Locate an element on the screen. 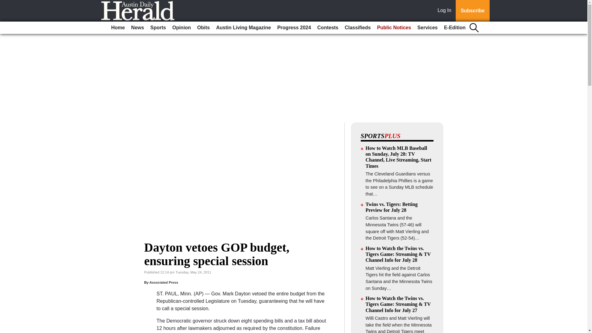  Progress 2024 is located at coordinates (294, 28).